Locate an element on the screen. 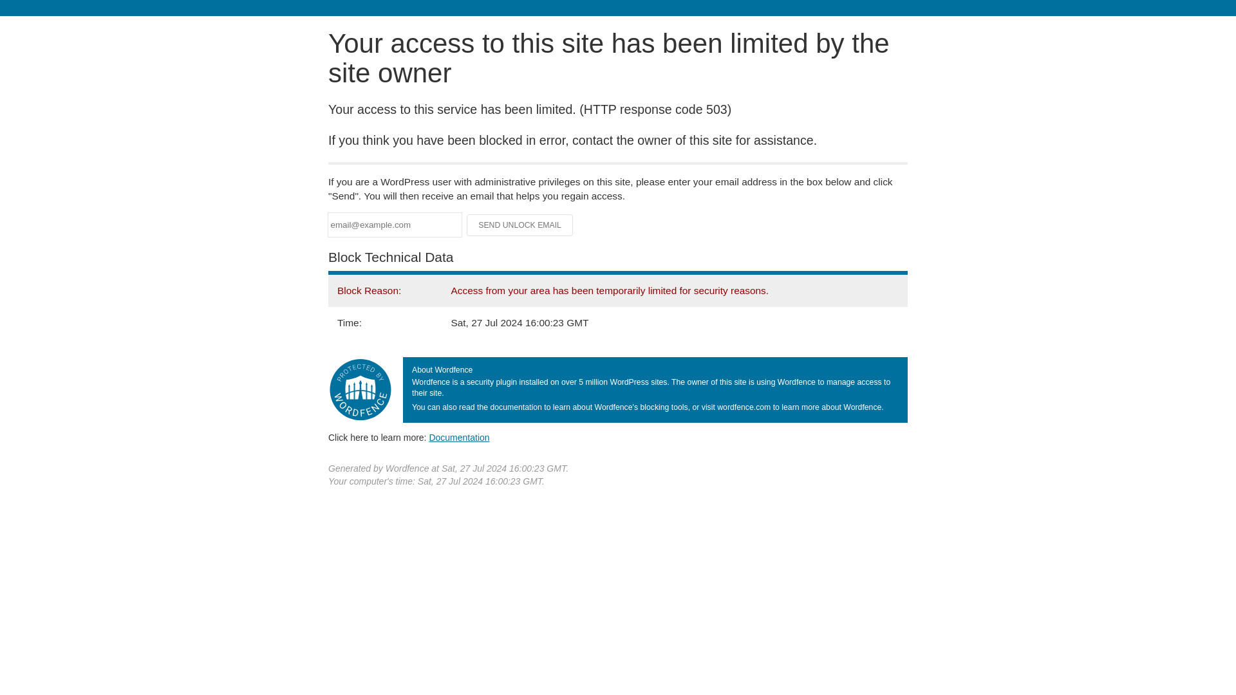 This screenshot has width=1236, height=695. Send Unlock Email is located at coordinates (520, 225).